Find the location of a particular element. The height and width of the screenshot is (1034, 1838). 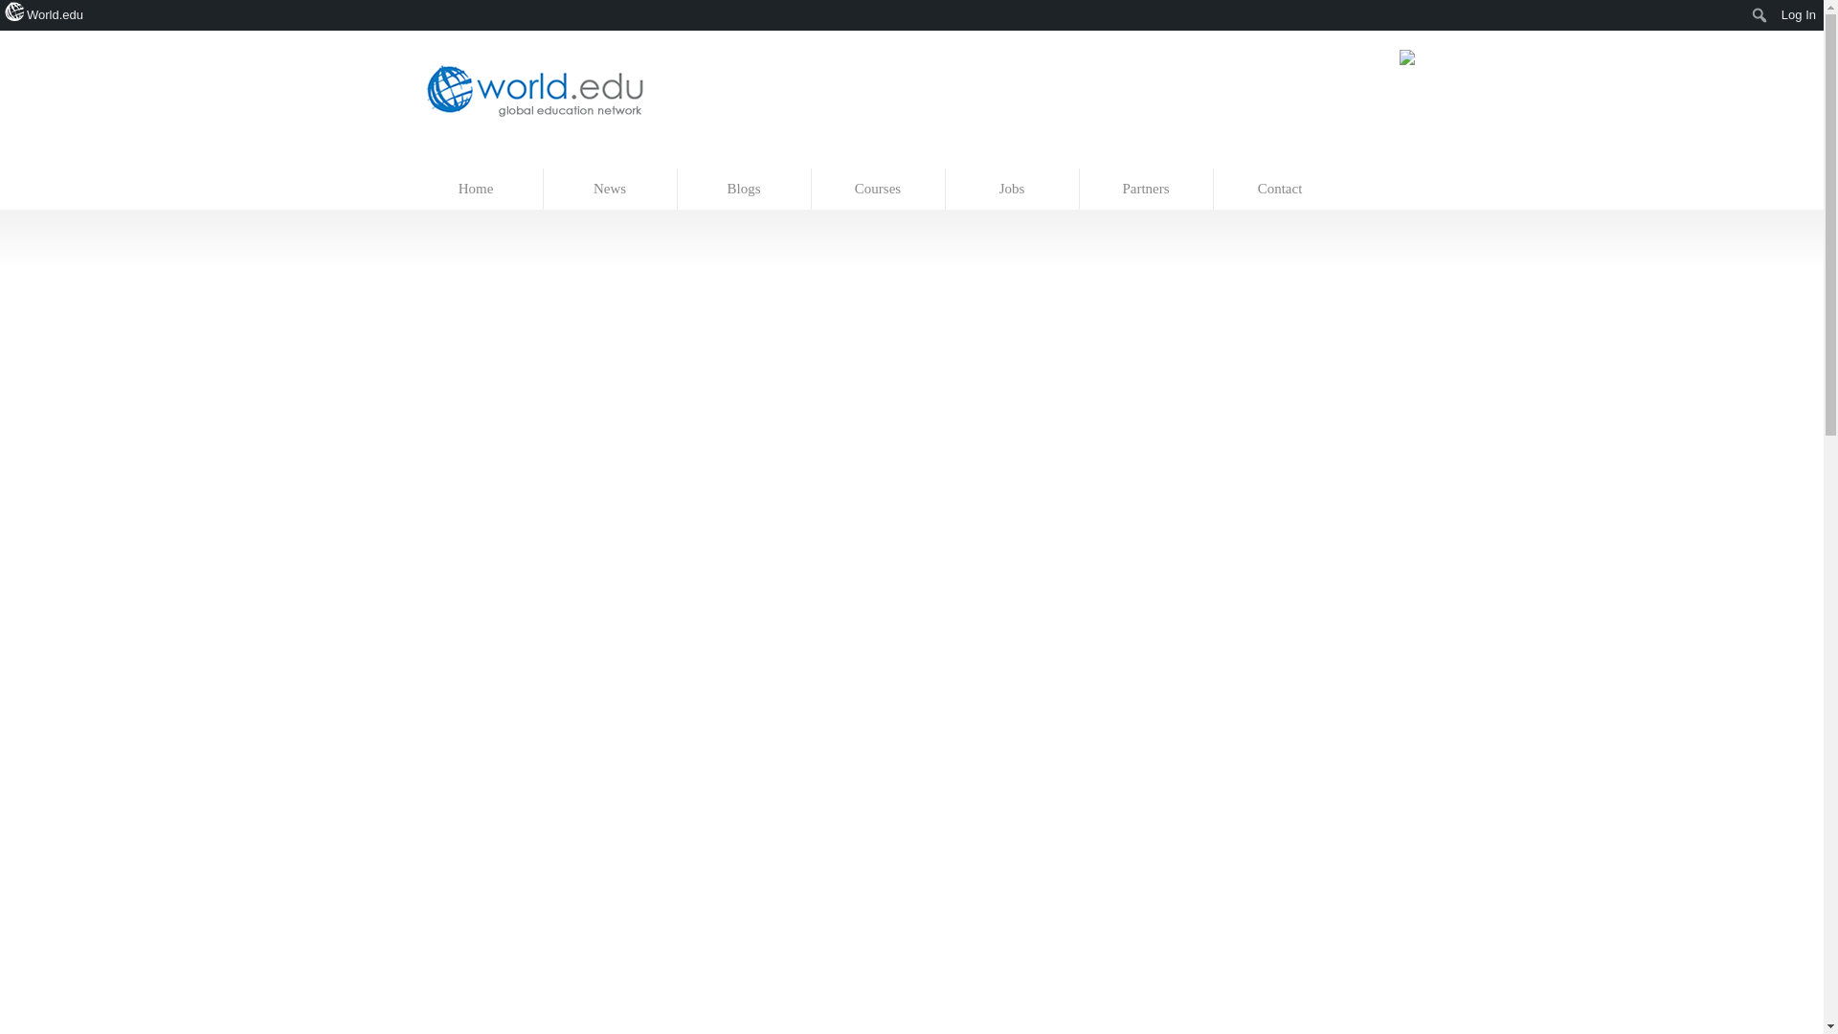

Blogs is located at coordinates (745, 190).